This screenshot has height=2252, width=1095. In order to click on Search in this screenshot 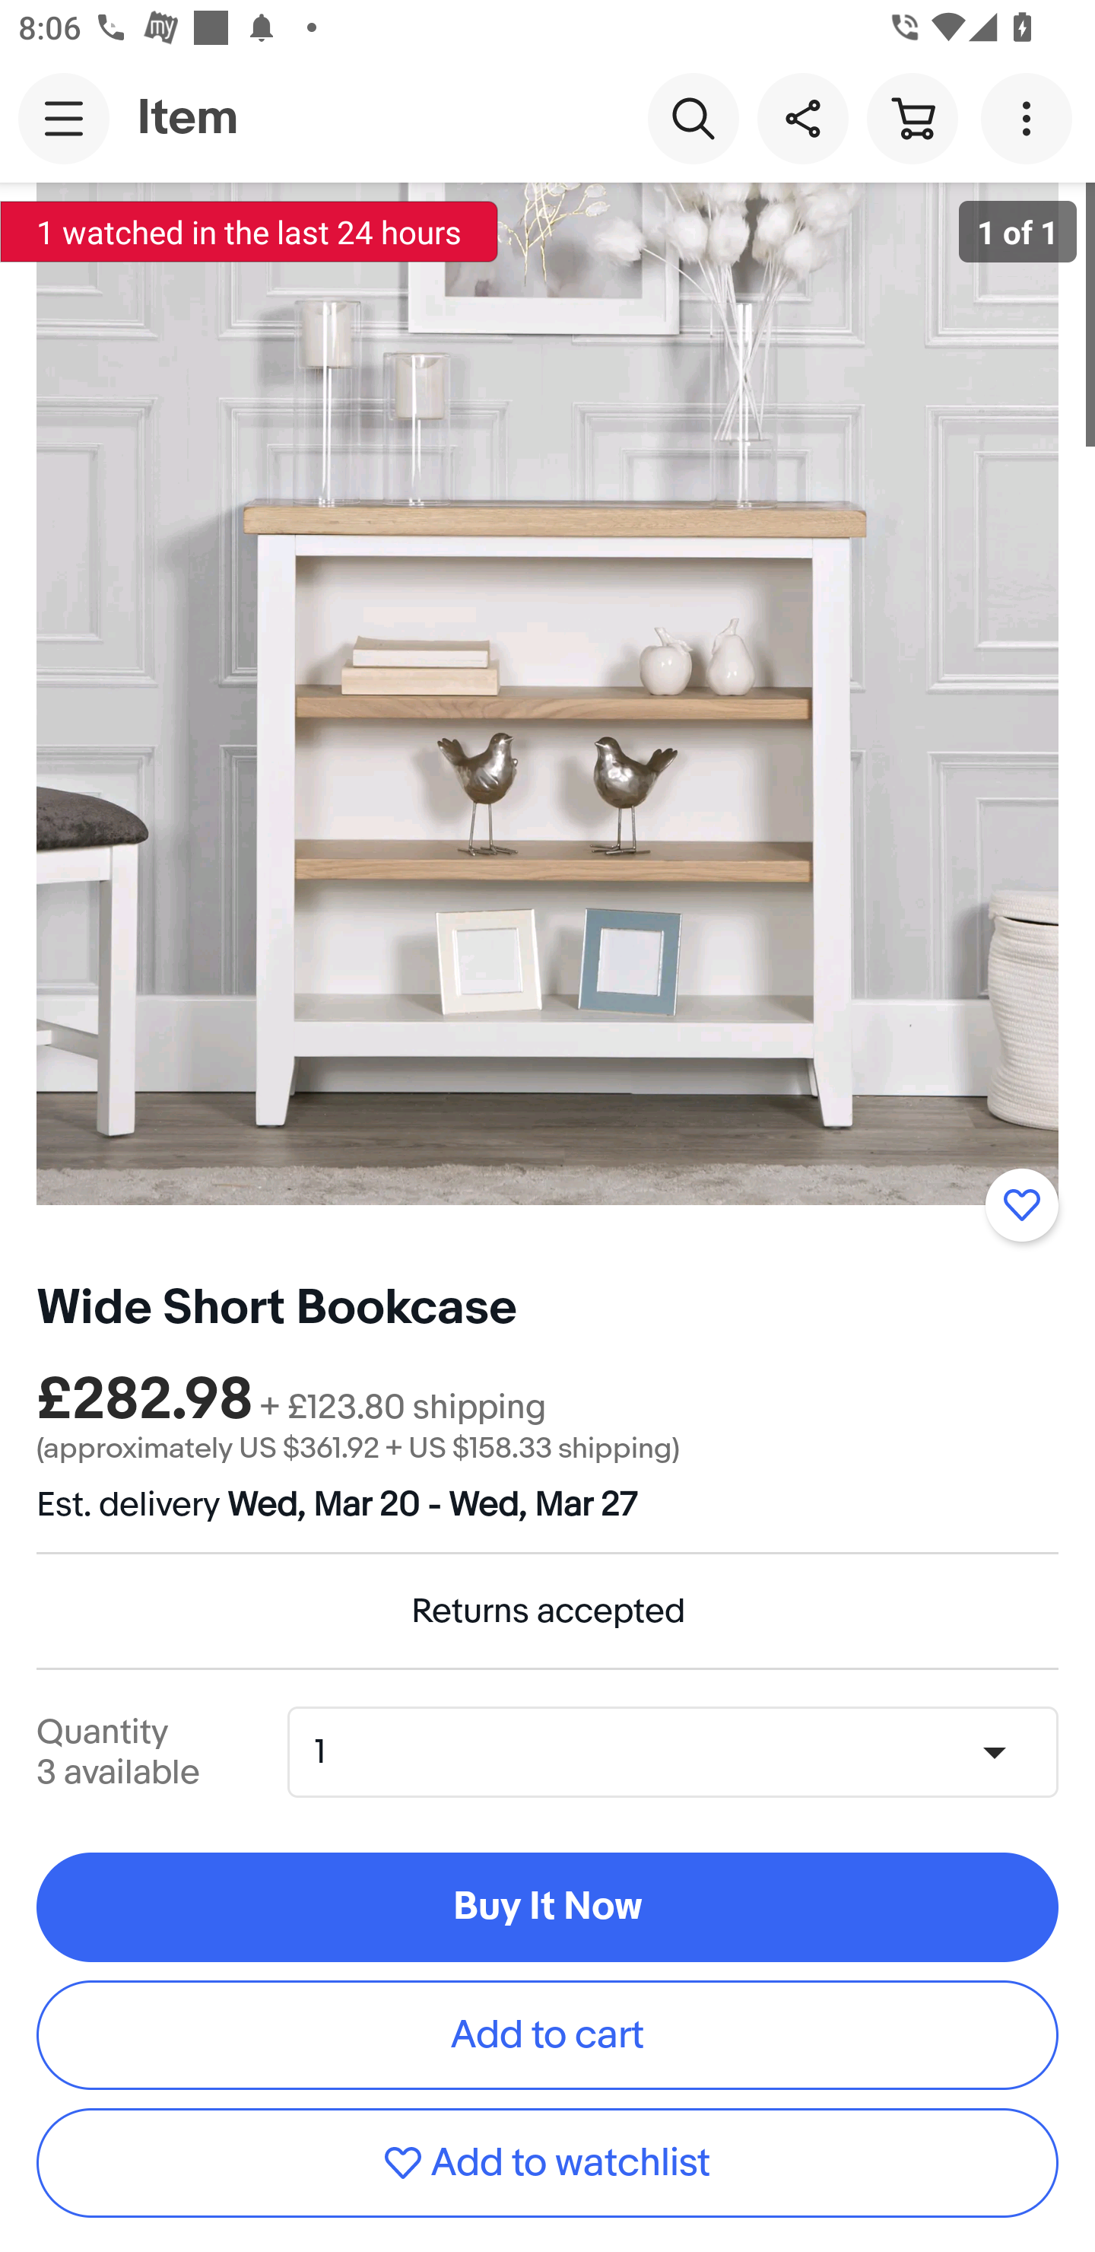, I will do `click(693, 117)`.